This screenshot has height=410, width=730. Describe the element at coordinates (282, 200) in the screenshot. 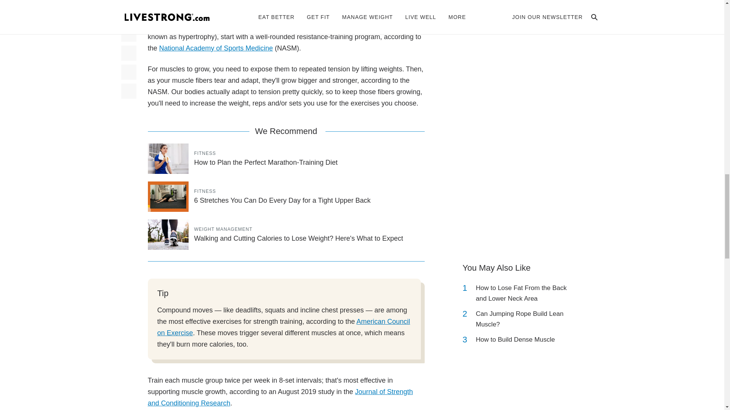

I see `6 Stretches You Can Do Every Day for a Tight Upper Back` at that location.